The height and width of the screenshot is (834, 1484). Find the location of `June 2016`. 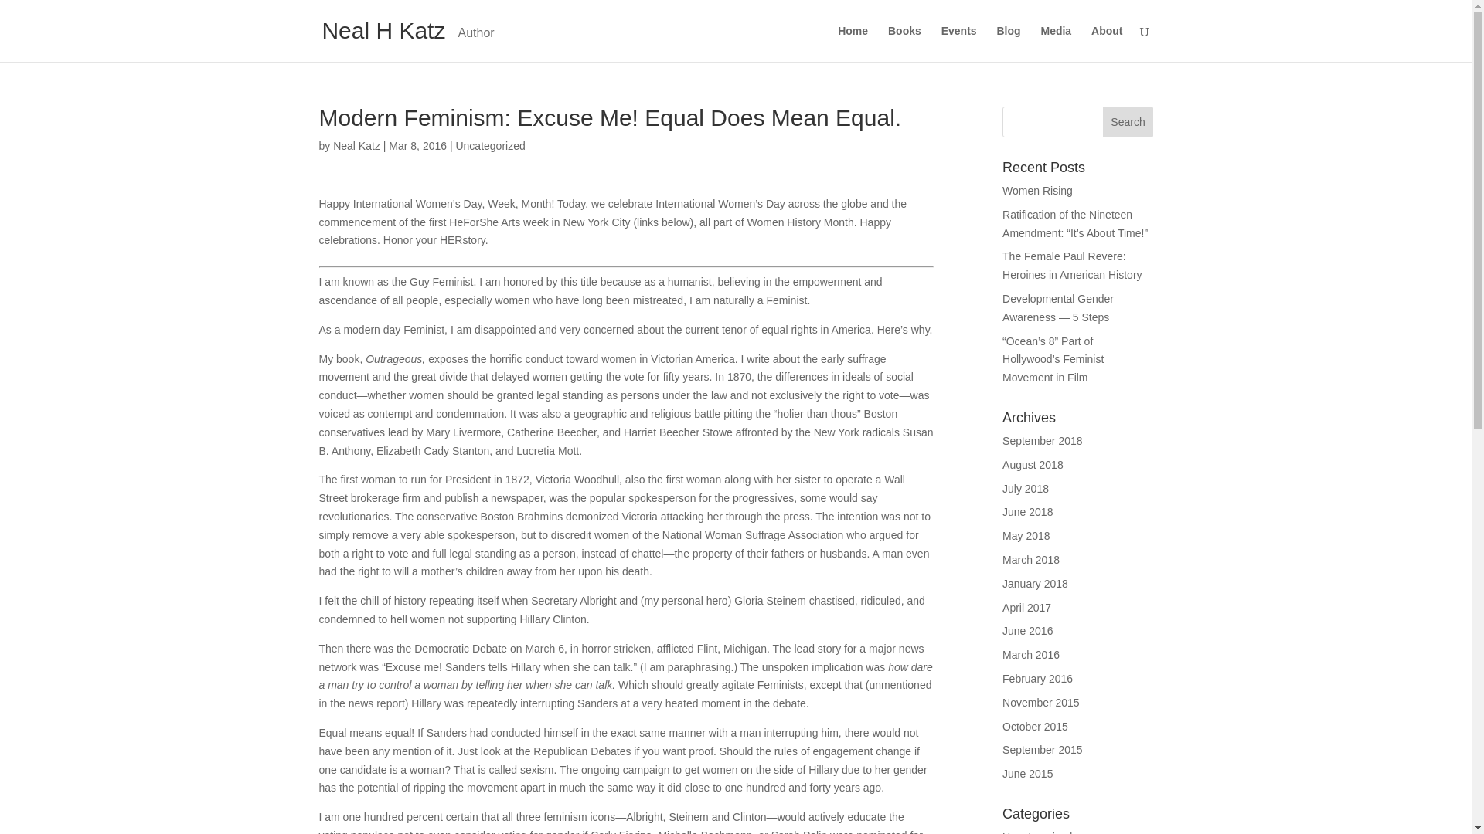

June 2016 is located at coordinates (1027, 630).